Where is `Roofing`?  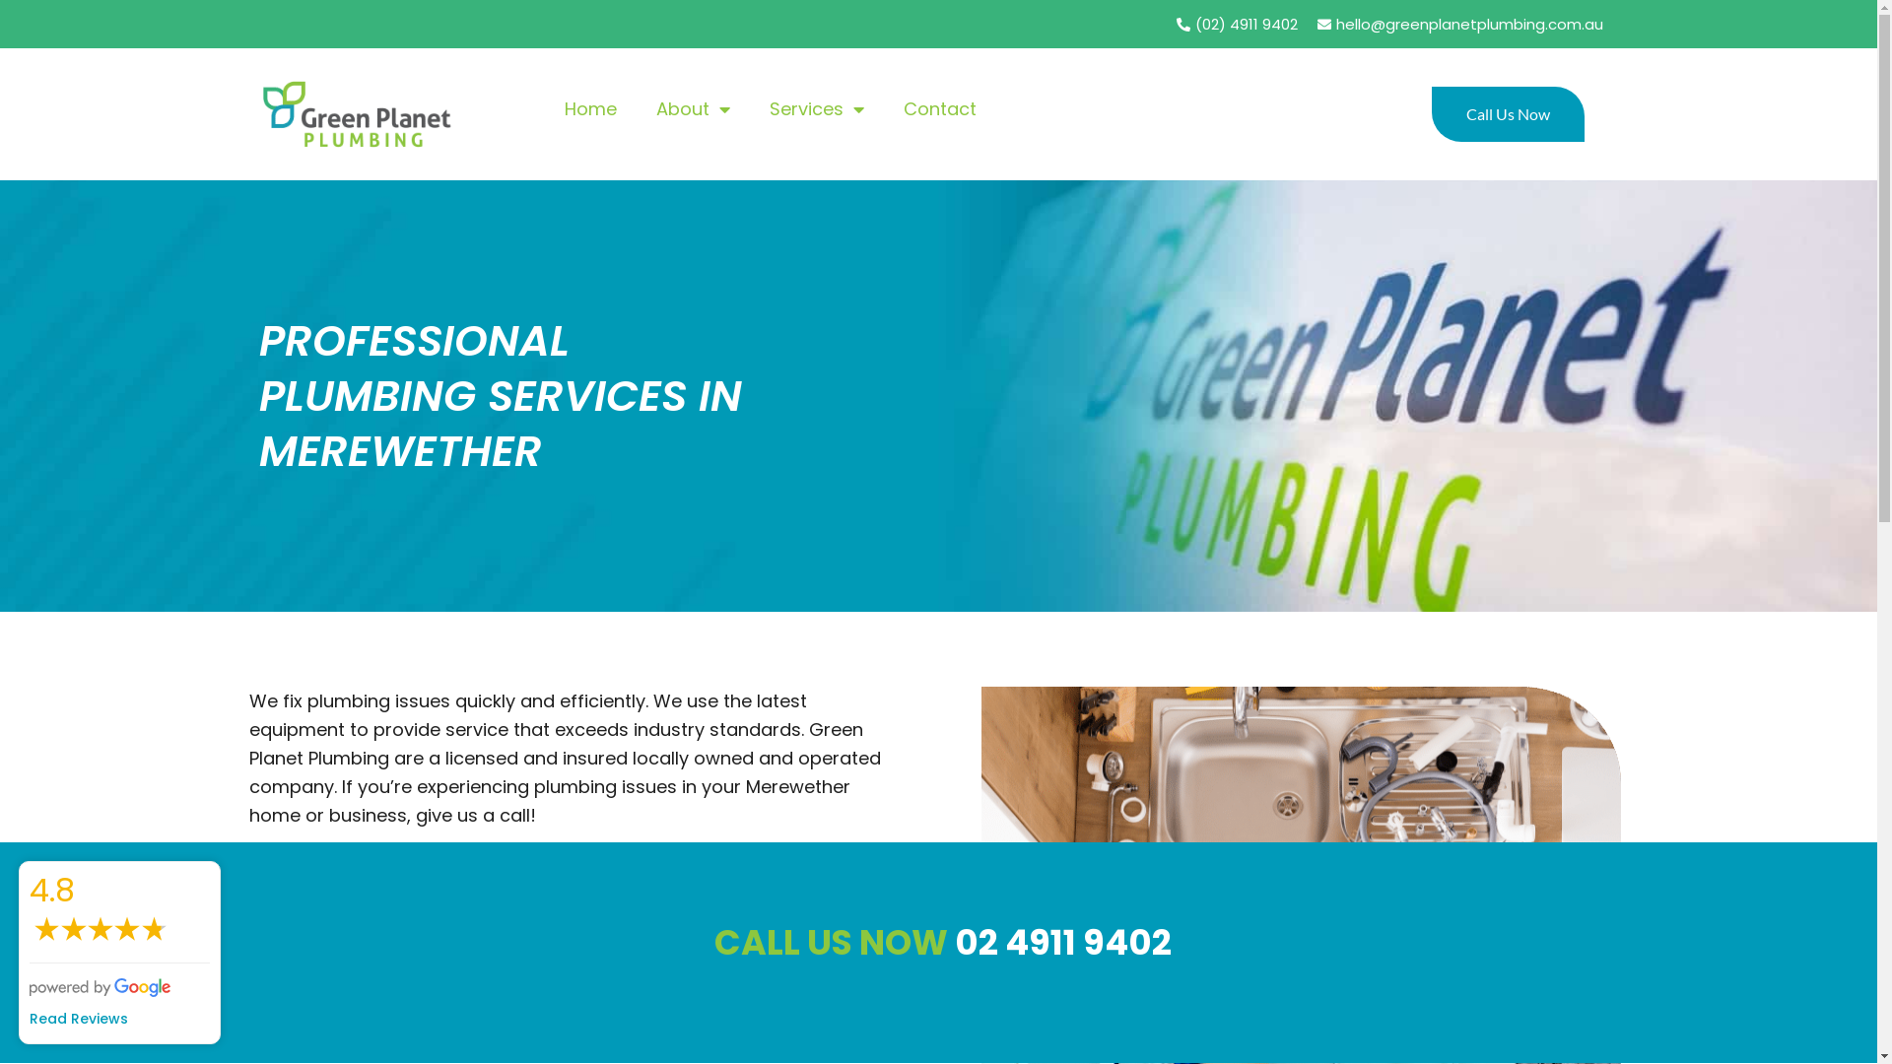 Roofing is located at coordinates (749, 1036).